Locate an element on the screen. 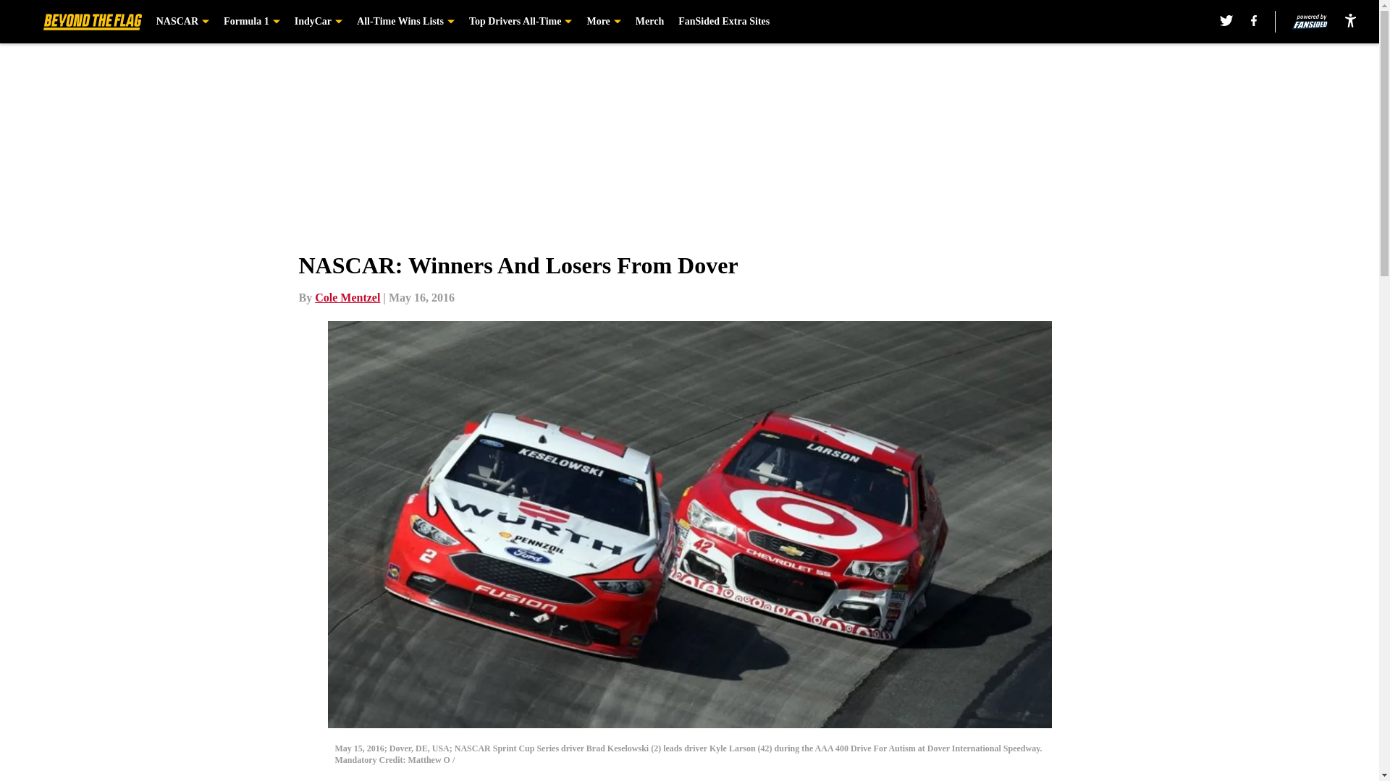 This screenshot has height=781, width=1390. Merch is located at coordinates (649, 22).